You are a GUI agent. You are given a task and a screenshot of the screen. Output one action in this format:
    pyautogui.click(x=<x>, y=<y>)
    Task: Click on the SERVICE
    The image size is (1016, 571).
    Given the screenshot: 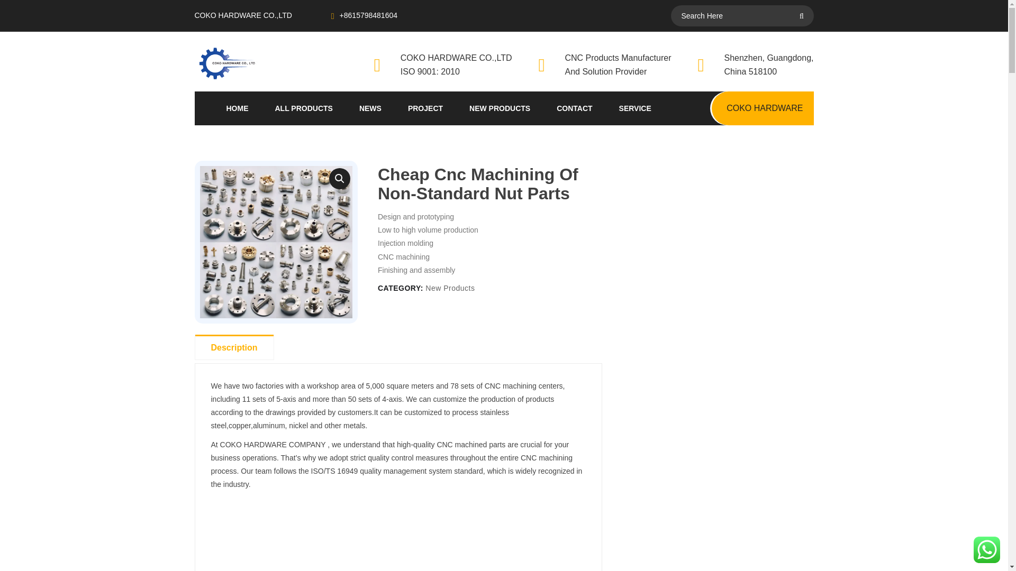 What is the action you would take?
    pyautogui.click(x=635, y=108)
    